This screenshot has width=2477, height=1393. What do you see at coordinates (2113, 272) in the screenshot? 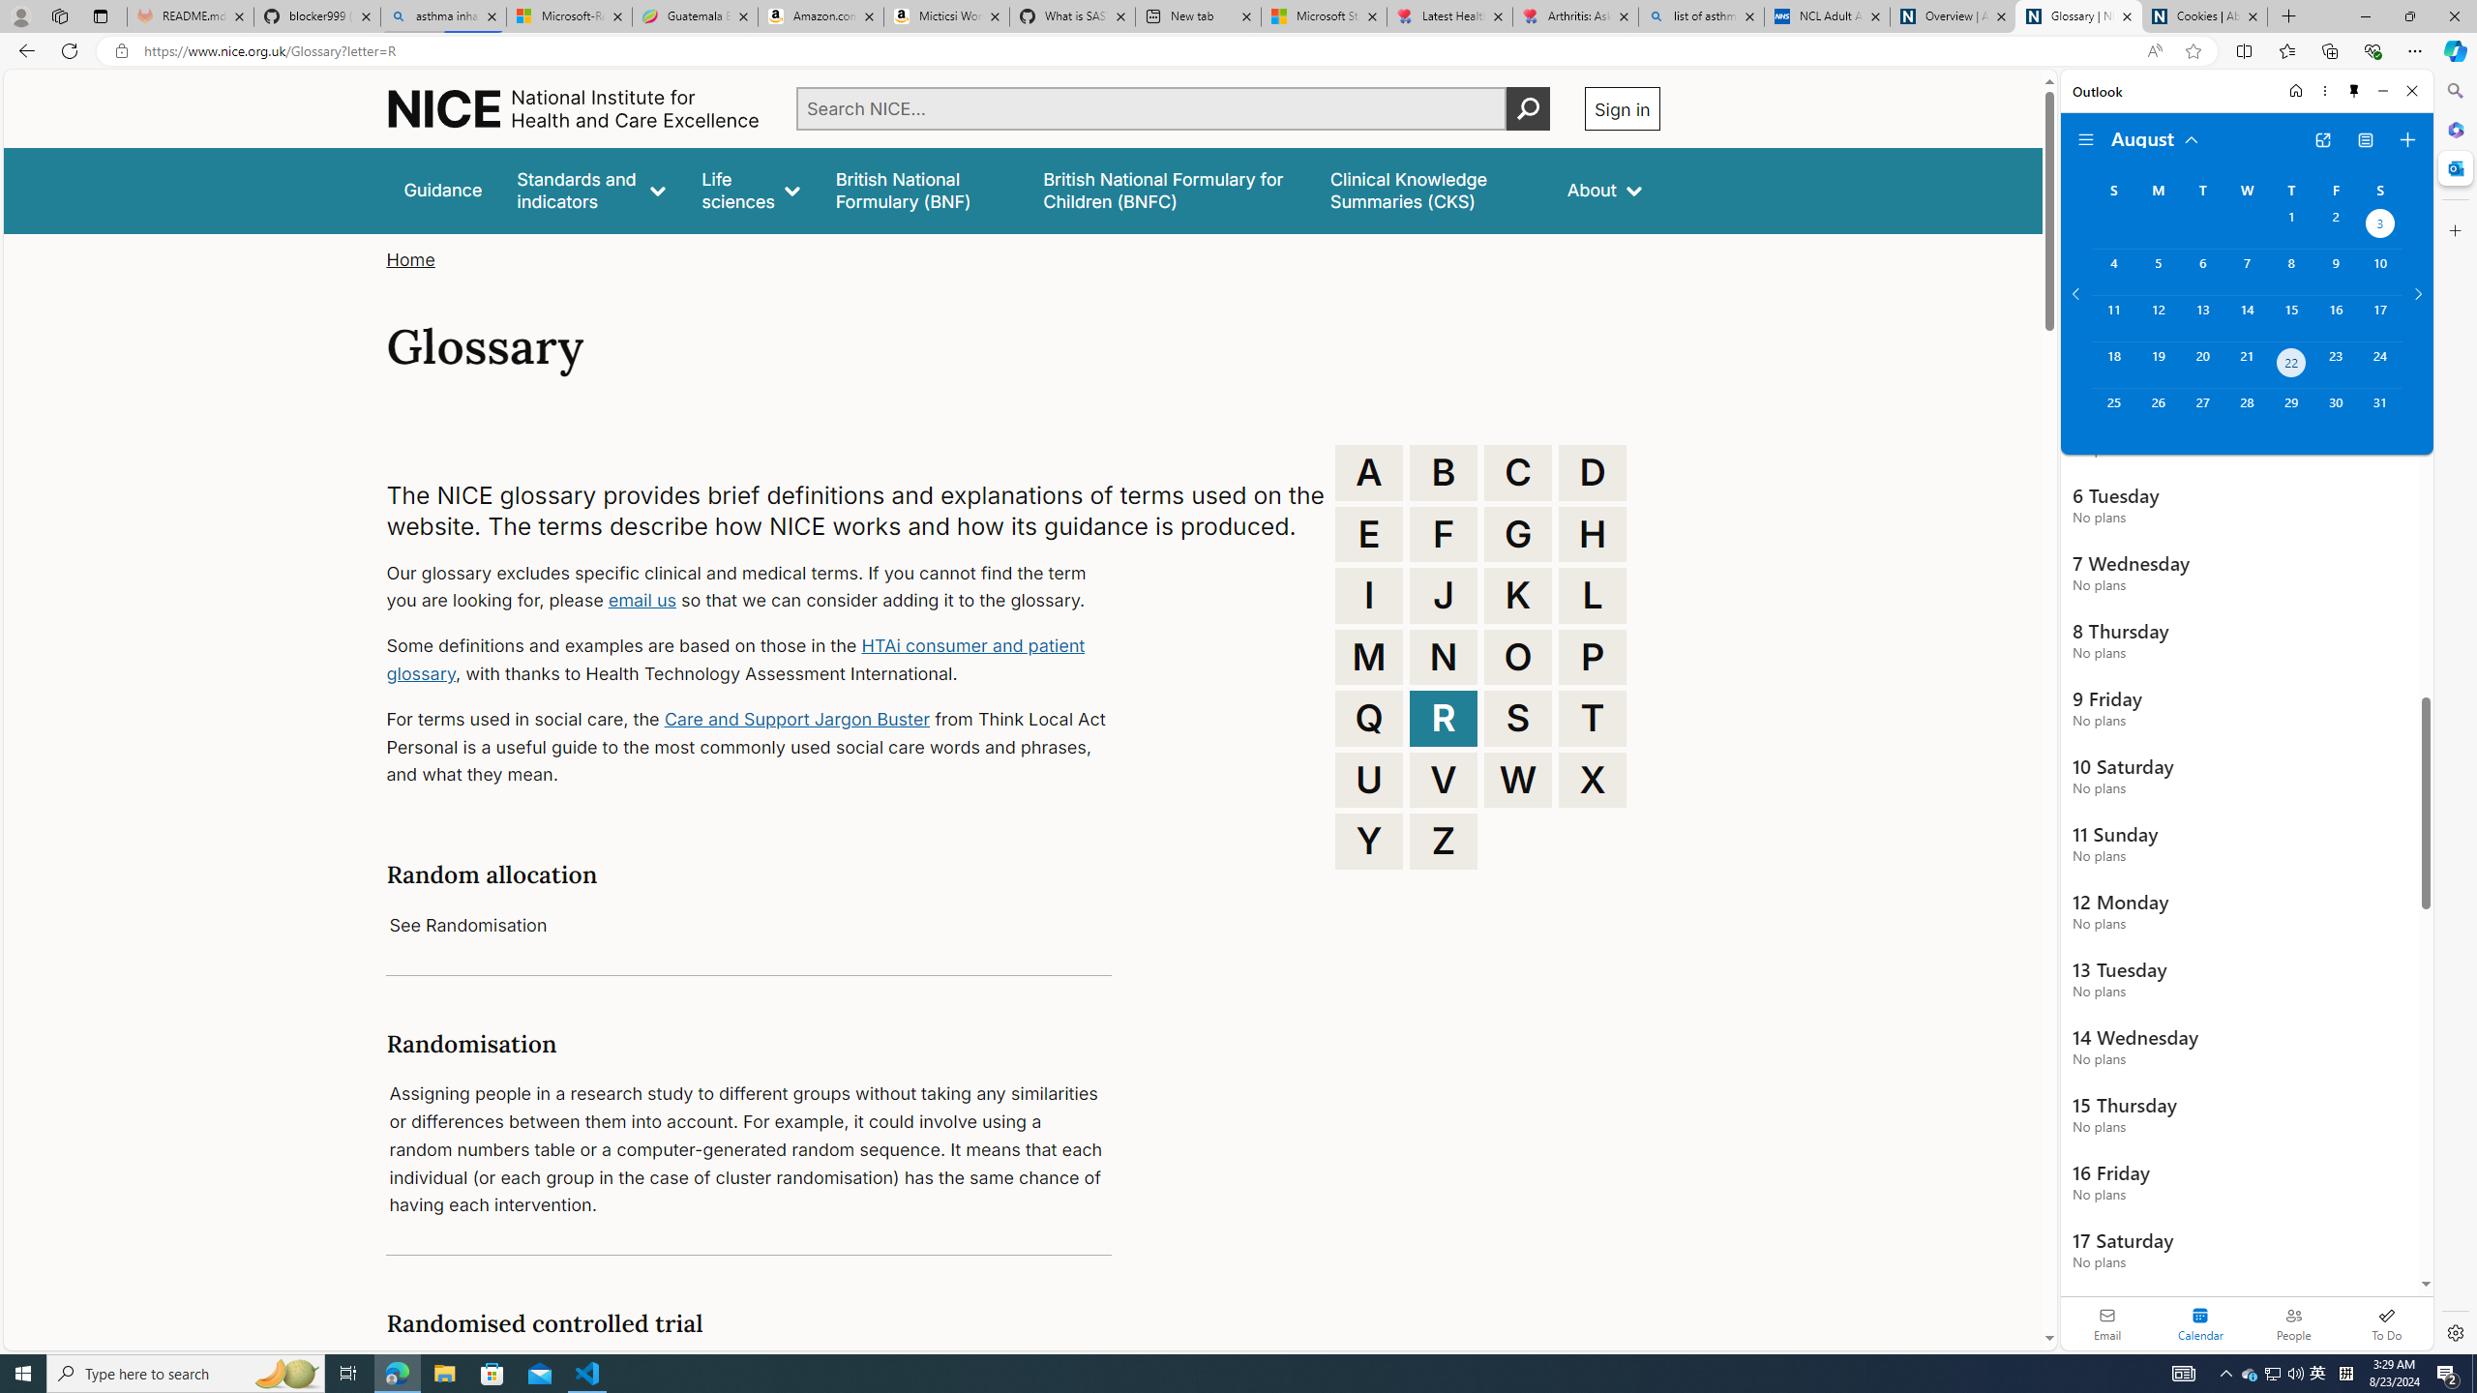
I see `Sunday, August 4, 2024. ` at bounding box center [2113, 272].